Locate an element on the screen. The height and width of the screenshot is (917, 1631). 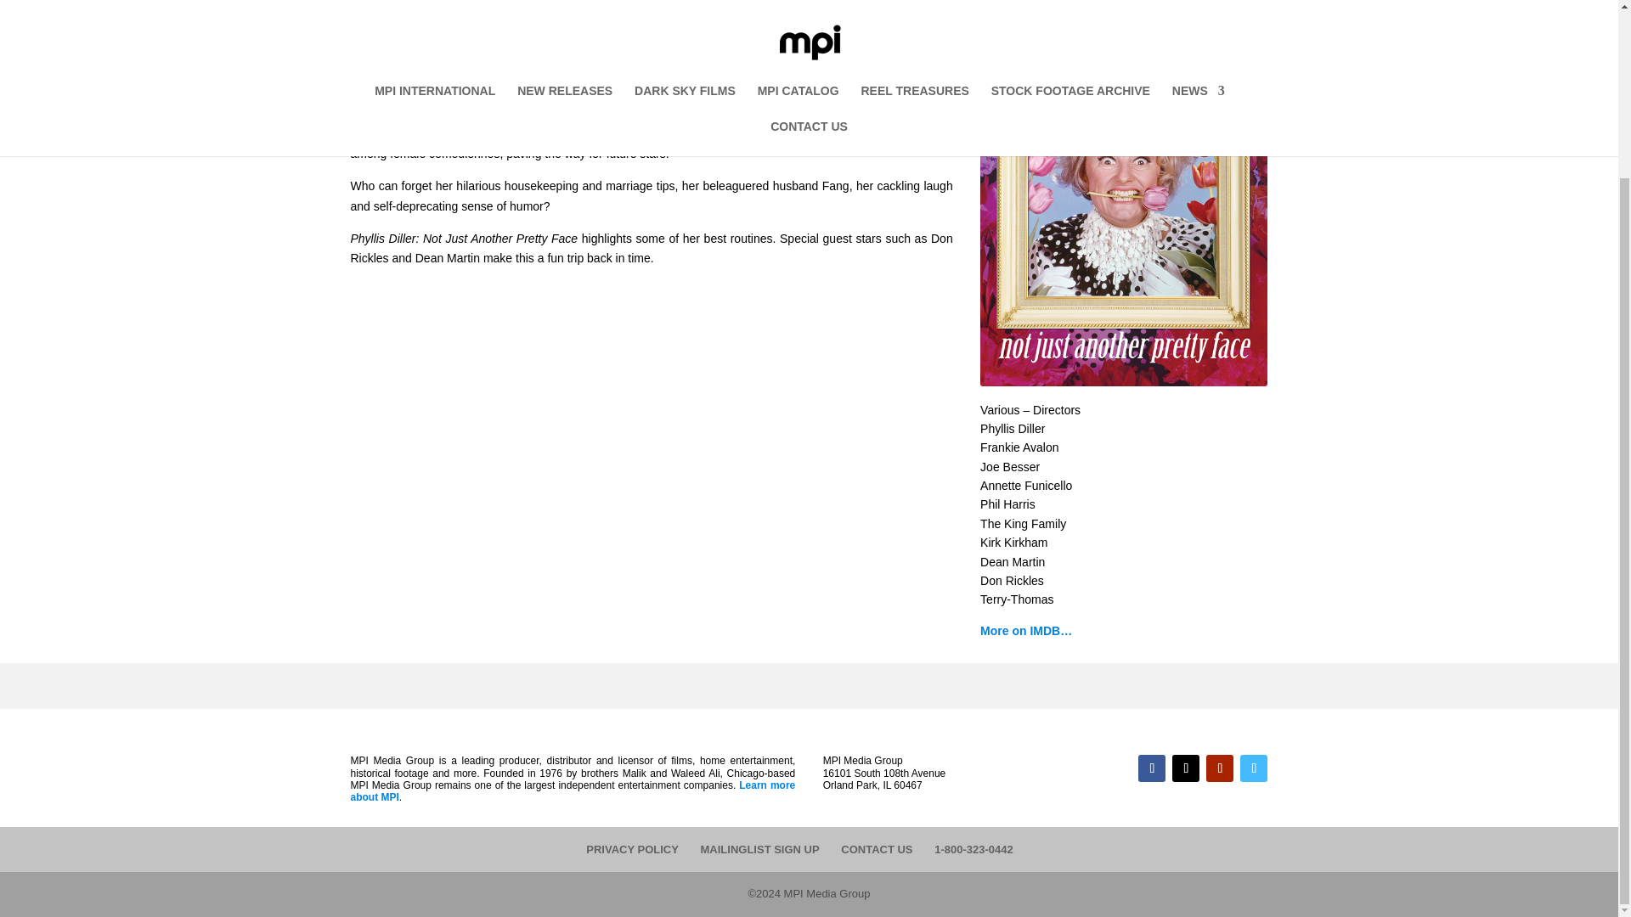
Learn more about MPI is located at coordinates (573, 791).